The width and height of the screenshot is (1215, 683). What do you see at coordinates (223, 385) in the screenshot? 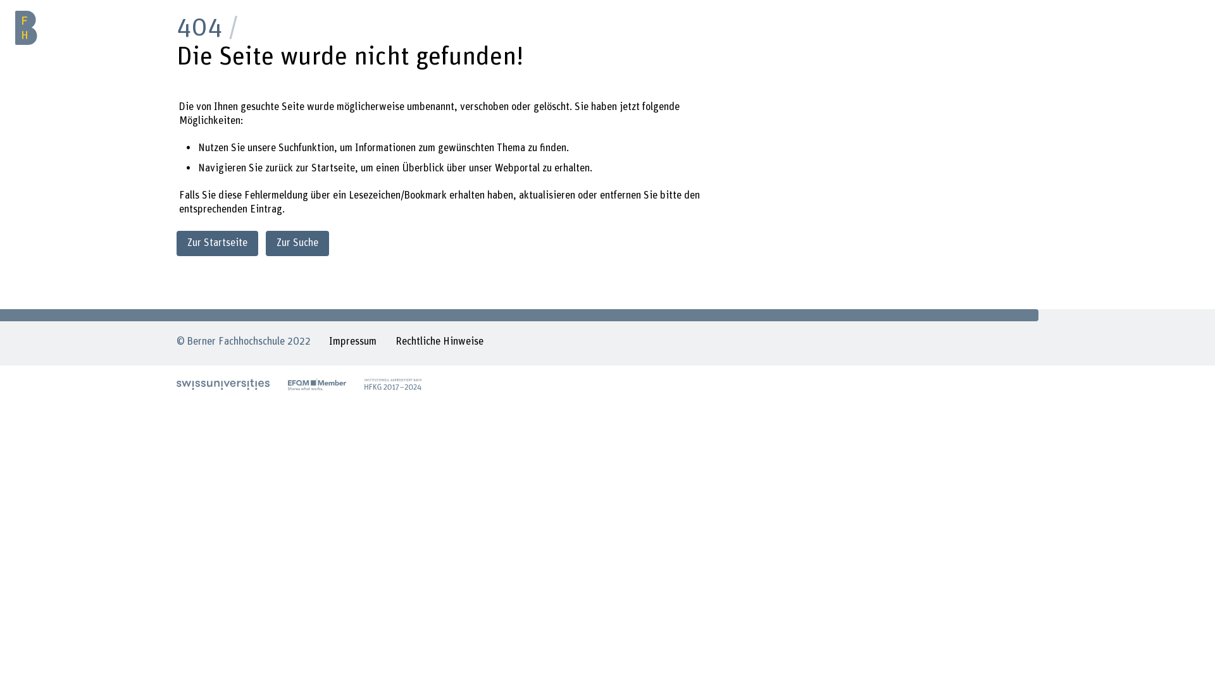
I see `swissuniversities` at bounding box center [223, 385].